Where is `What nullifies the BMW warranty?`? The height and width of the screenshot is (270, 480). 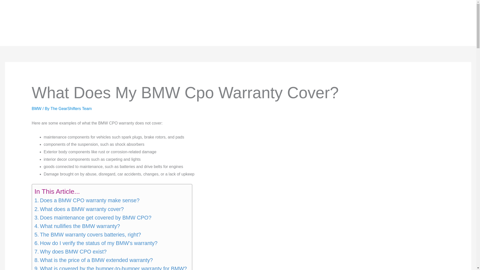 What nullifies the BMW warranty? is located at coordinates (77, 226).